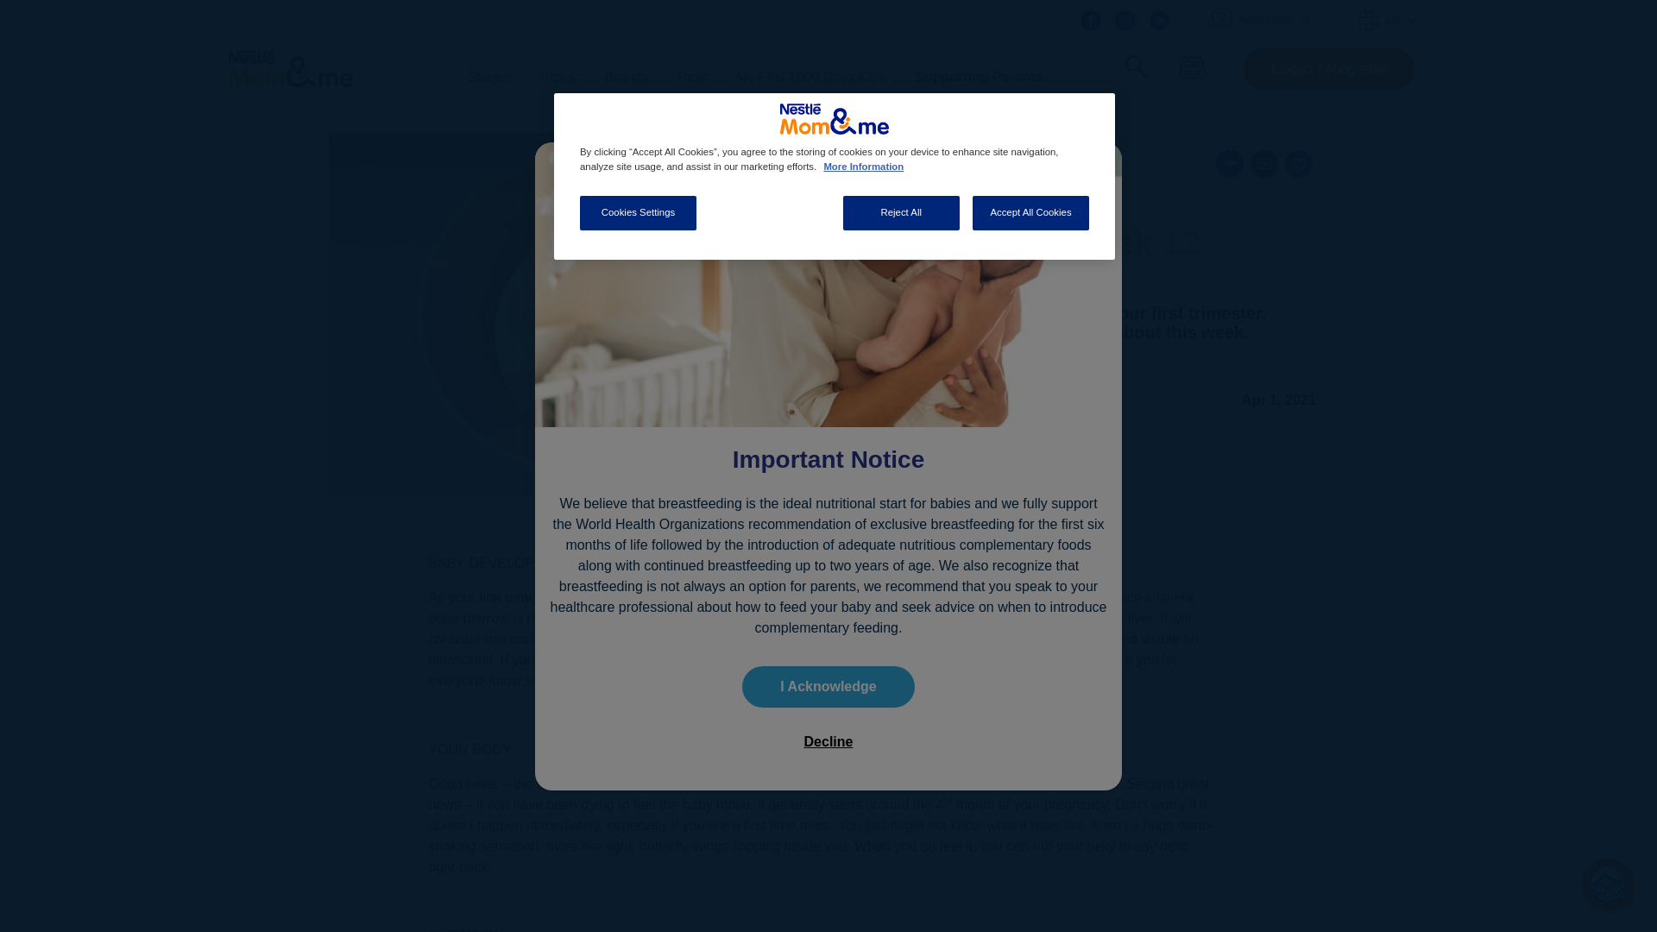 This screenshot has width=1657, height=932. I want to click on EN, so click(1388, 20).